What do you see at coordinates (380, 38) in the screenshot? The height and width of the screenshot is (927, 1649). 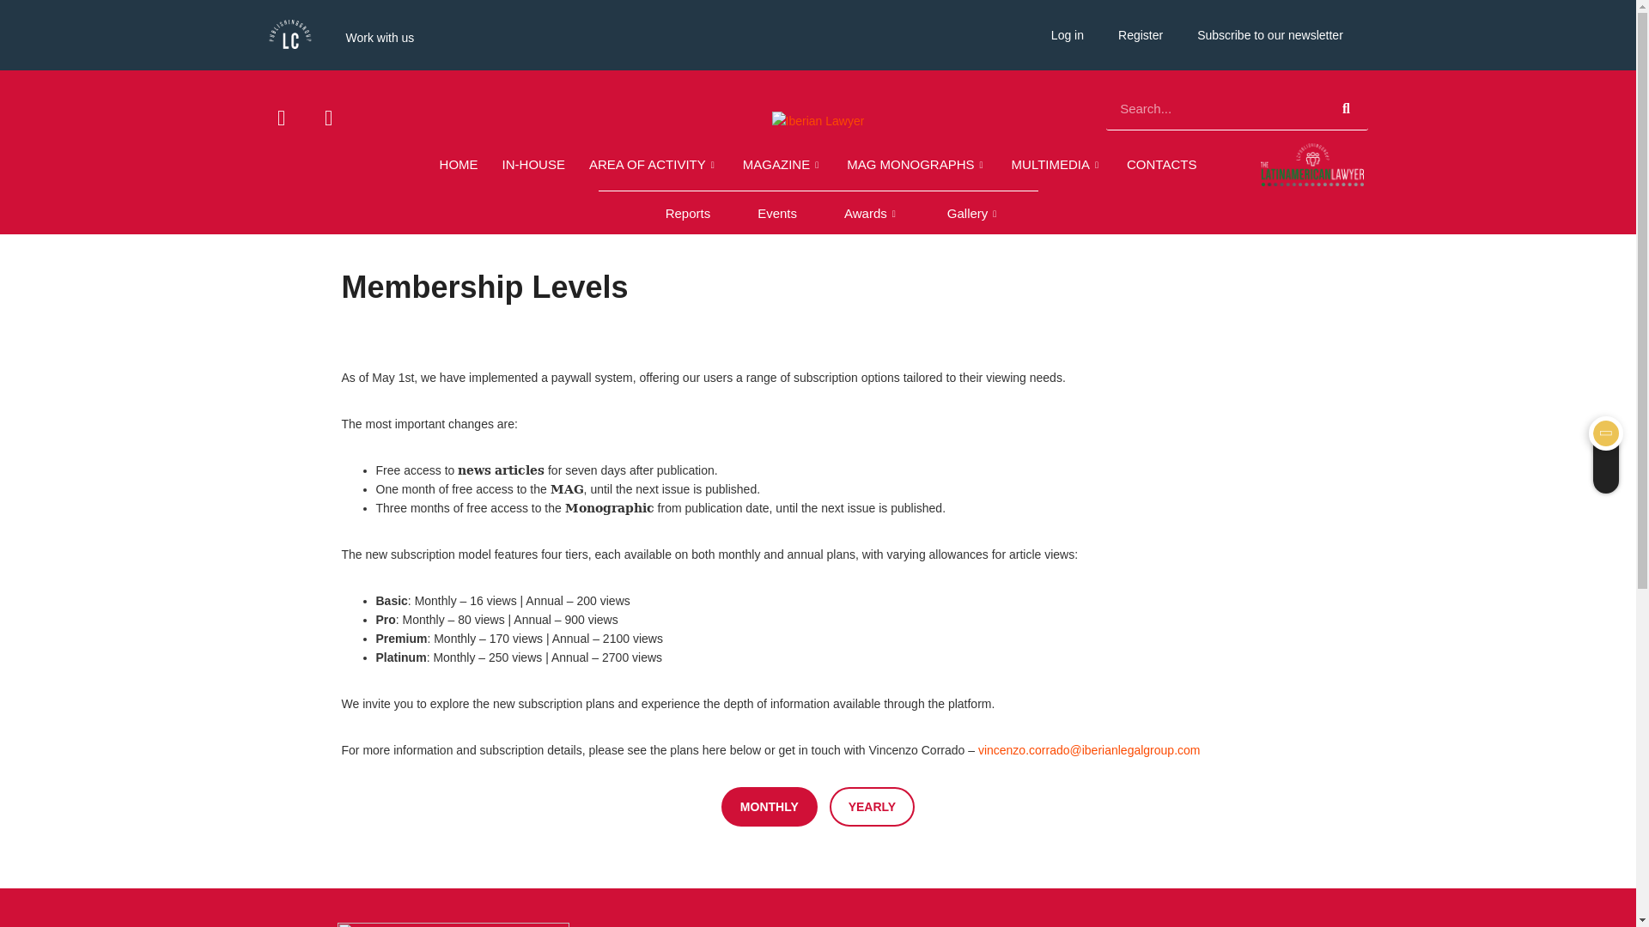 I see `Work with us` at bounding box center [380, 38].